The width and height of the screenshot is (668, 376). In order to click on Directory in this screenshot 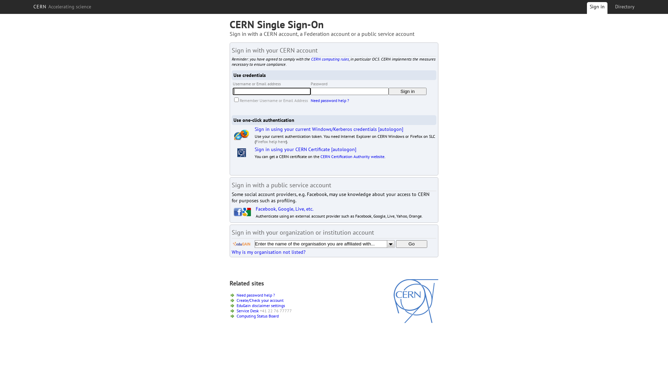, I will do `click(625, 7)`.